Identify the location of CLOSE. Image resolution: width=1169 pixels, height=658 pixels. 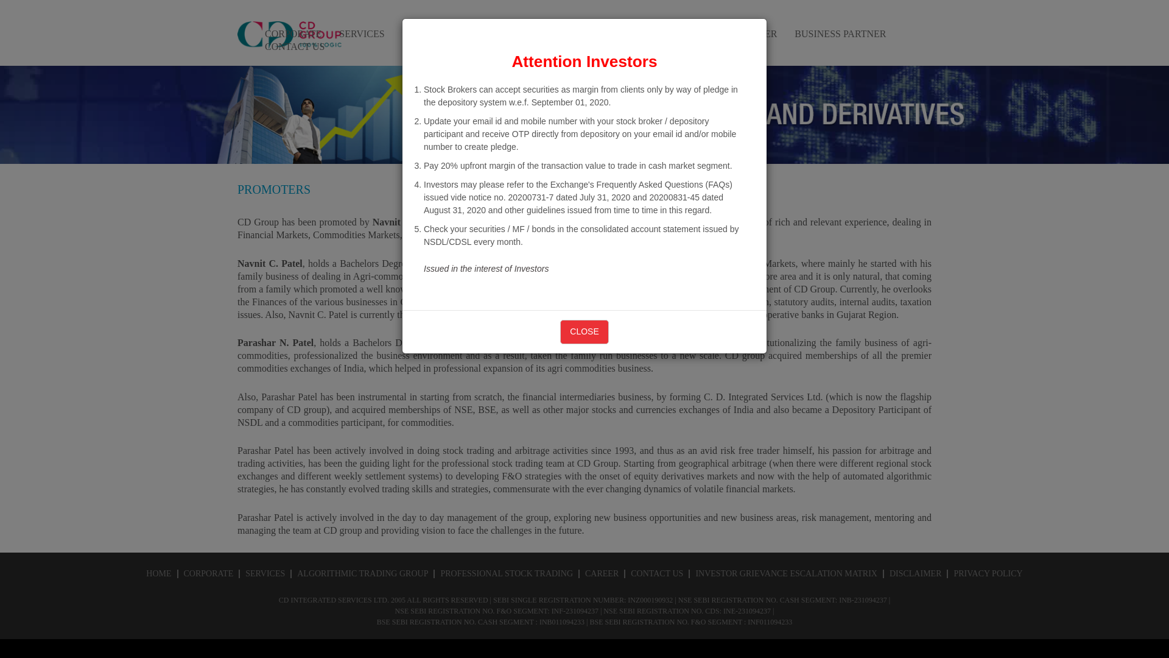
(583, 331).